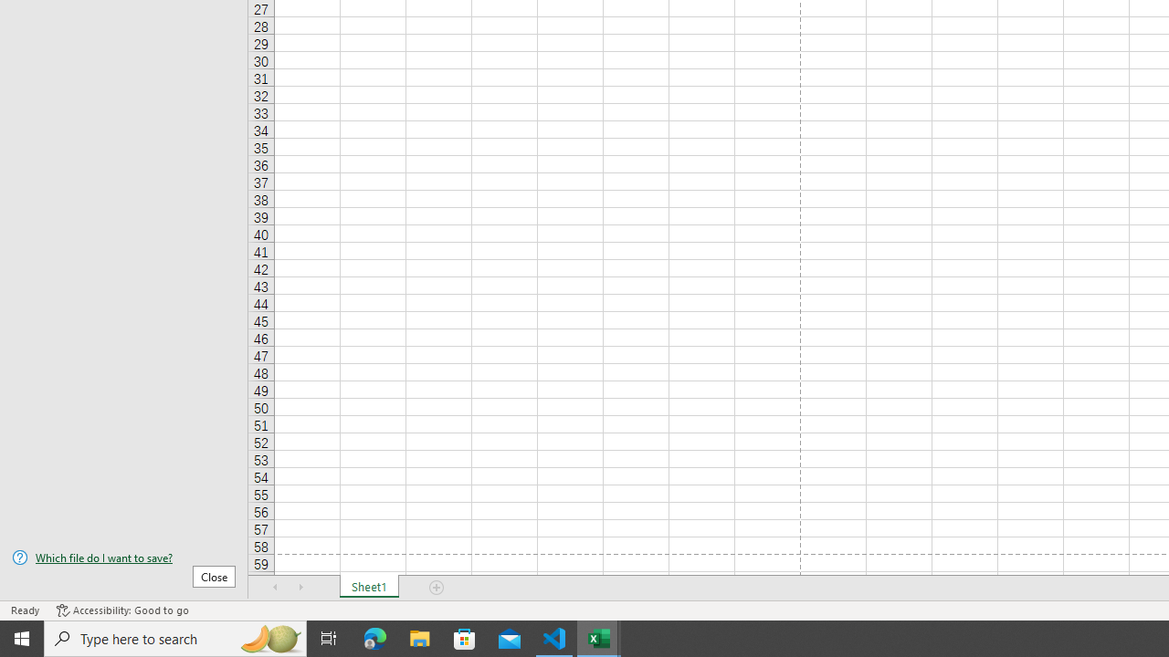 This screenshot has width=1169, height=657. Describe the element at coordinates (270, 639) in the screenshot. I see `Search highlights icon opens search home window` at that location.